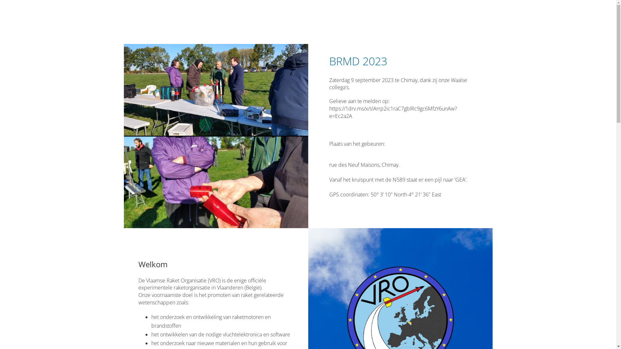 The image size is (621, 349). Describe the element at coordinates (306, 18) in the screenshot. I see `Welkom` at that location.